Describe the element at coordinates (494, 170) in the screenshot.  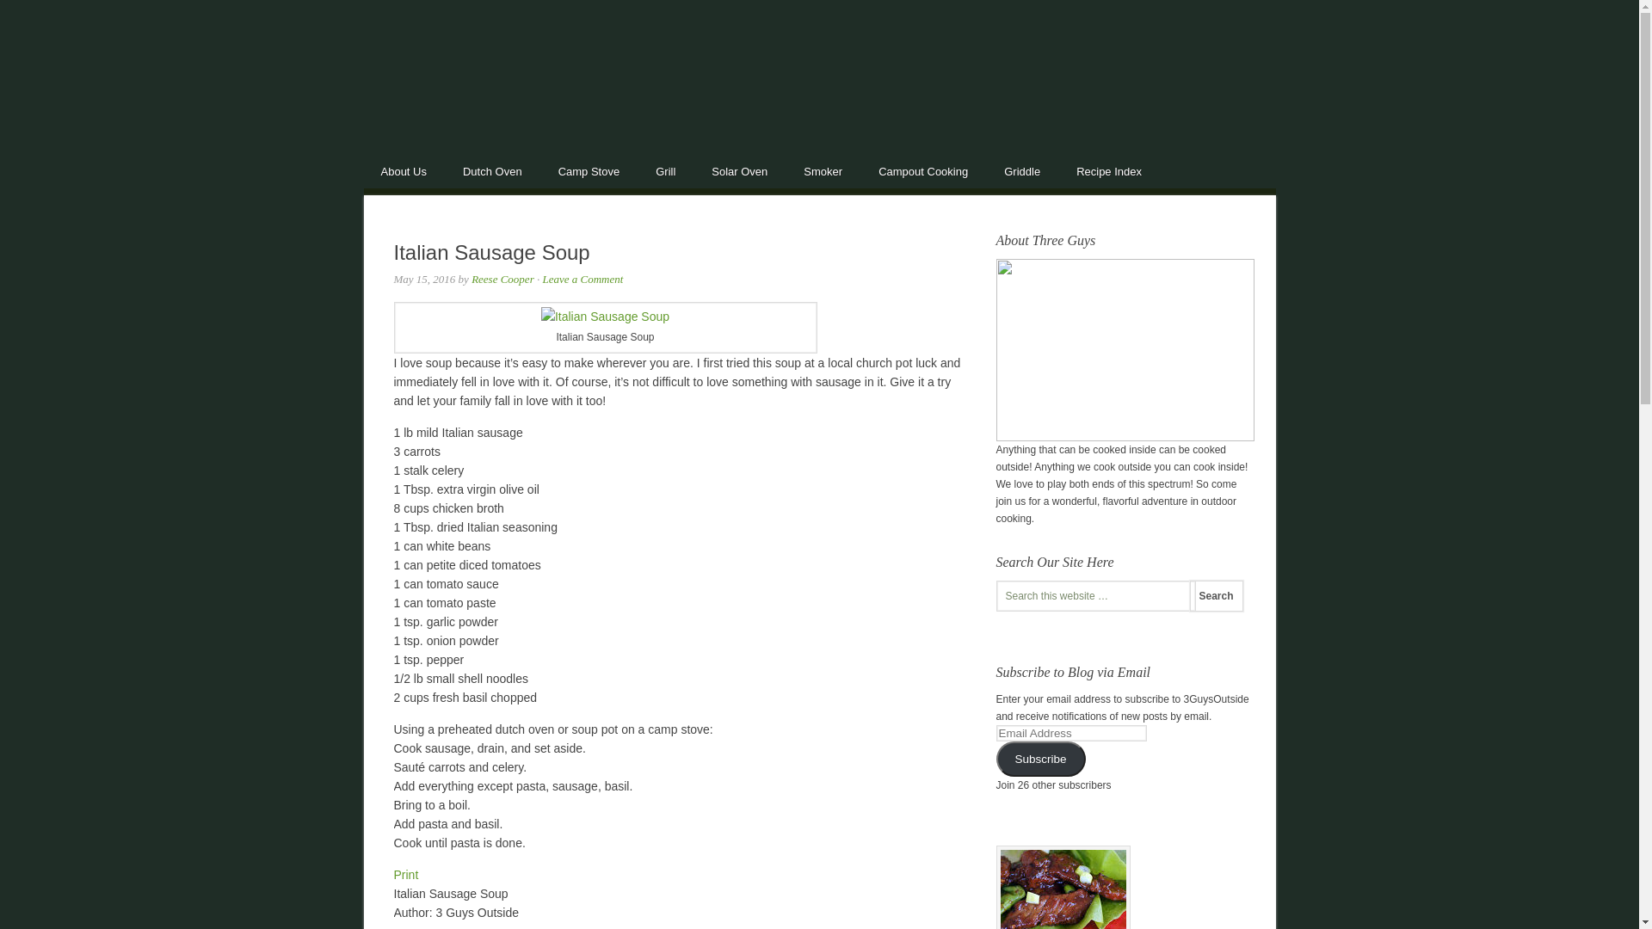
I see `Dutch Oven` at that location.